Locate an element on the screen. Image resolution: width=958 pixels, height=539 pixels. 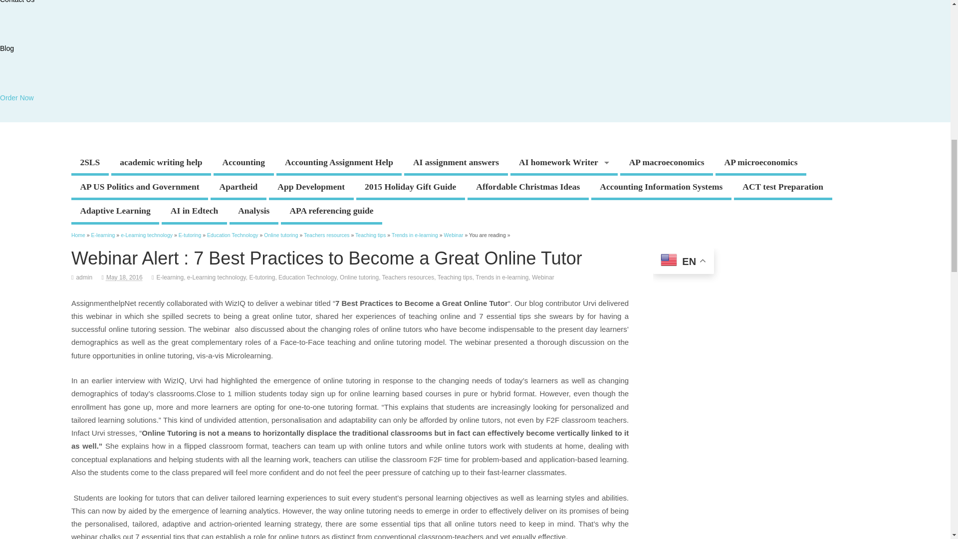
academic writing help is located at coordinates (161, 164).